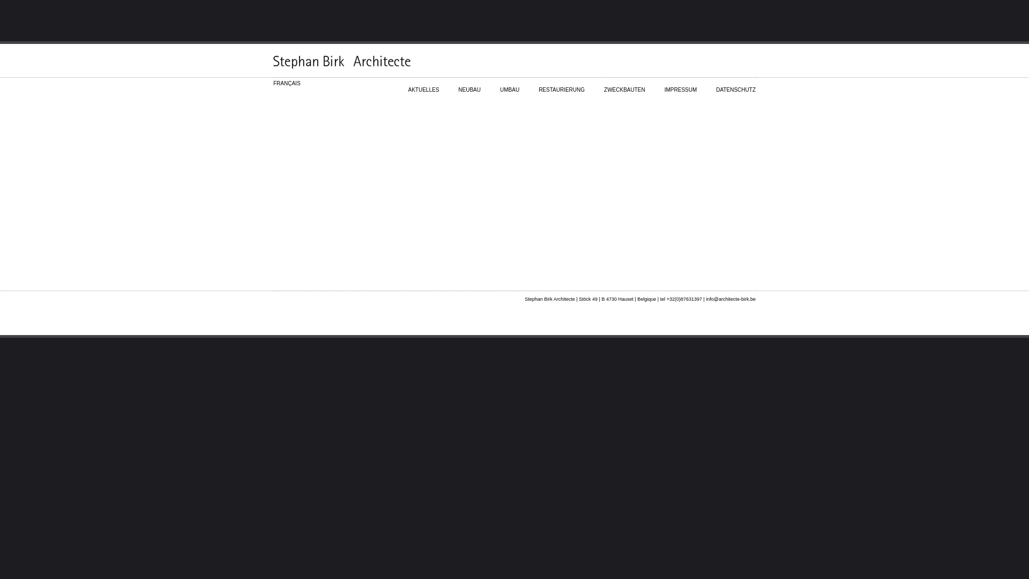 Image resolution: width=1029 pixels, height=579 pixels. What do you see at coordinates (469, 85) in the screenshot?
I see `NEUBAU` at bounding box center [469, 85].